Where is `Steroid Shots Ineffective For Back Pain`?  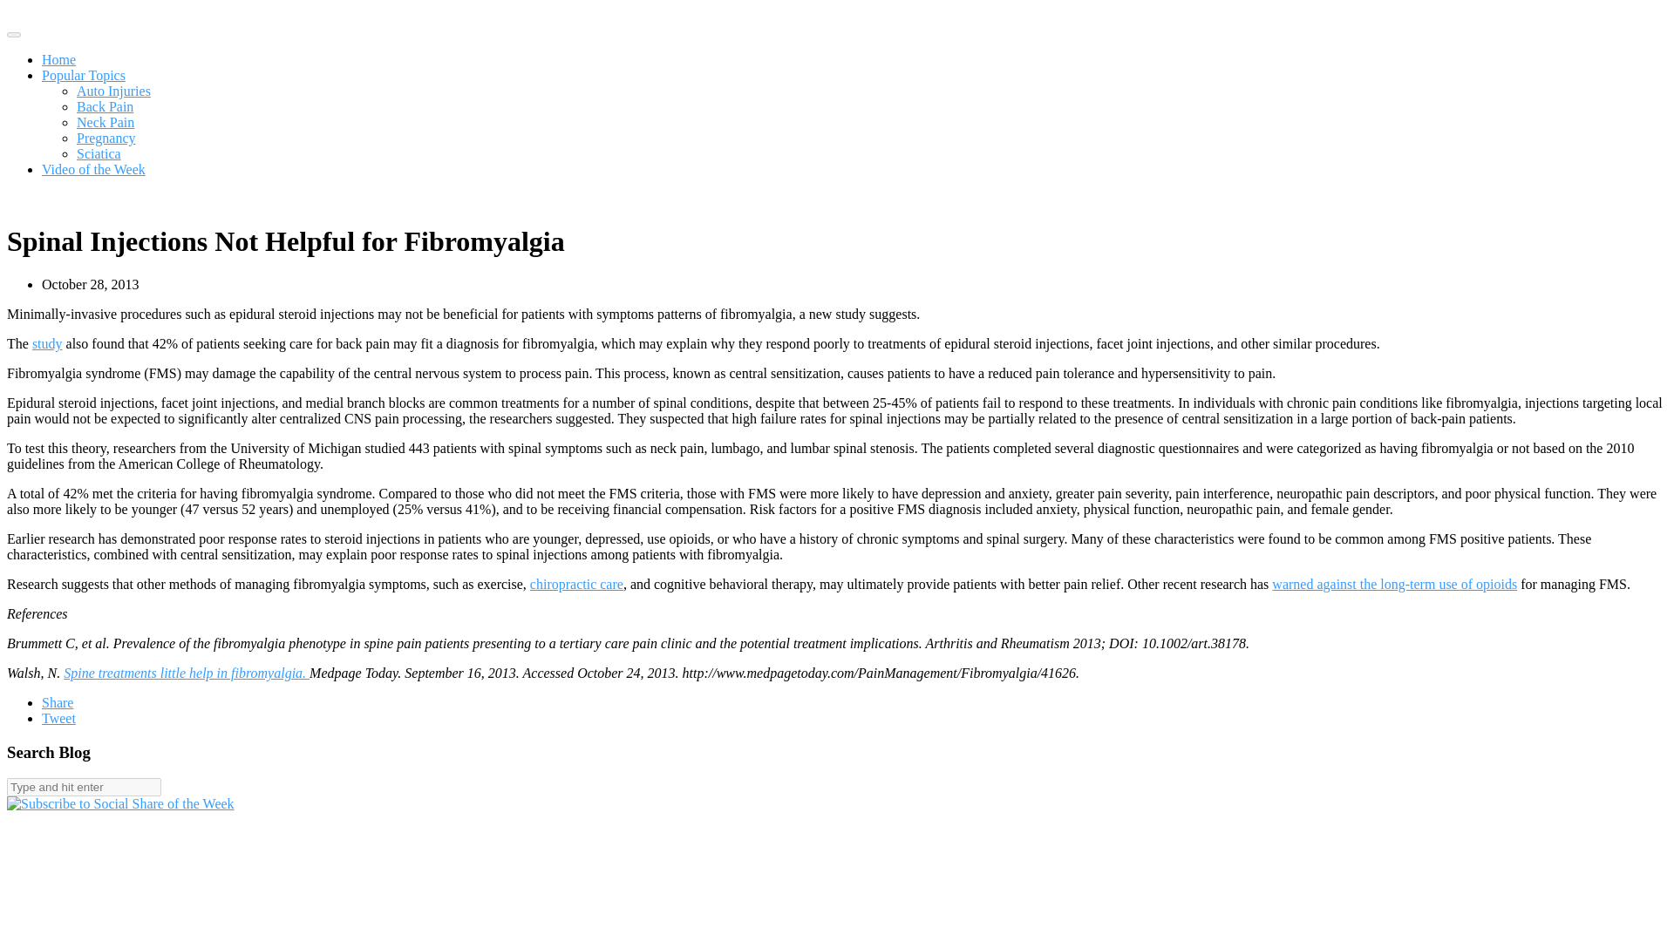
Steroid Shots Ineffective For Back Pain is located at coordinates (1221, 677).